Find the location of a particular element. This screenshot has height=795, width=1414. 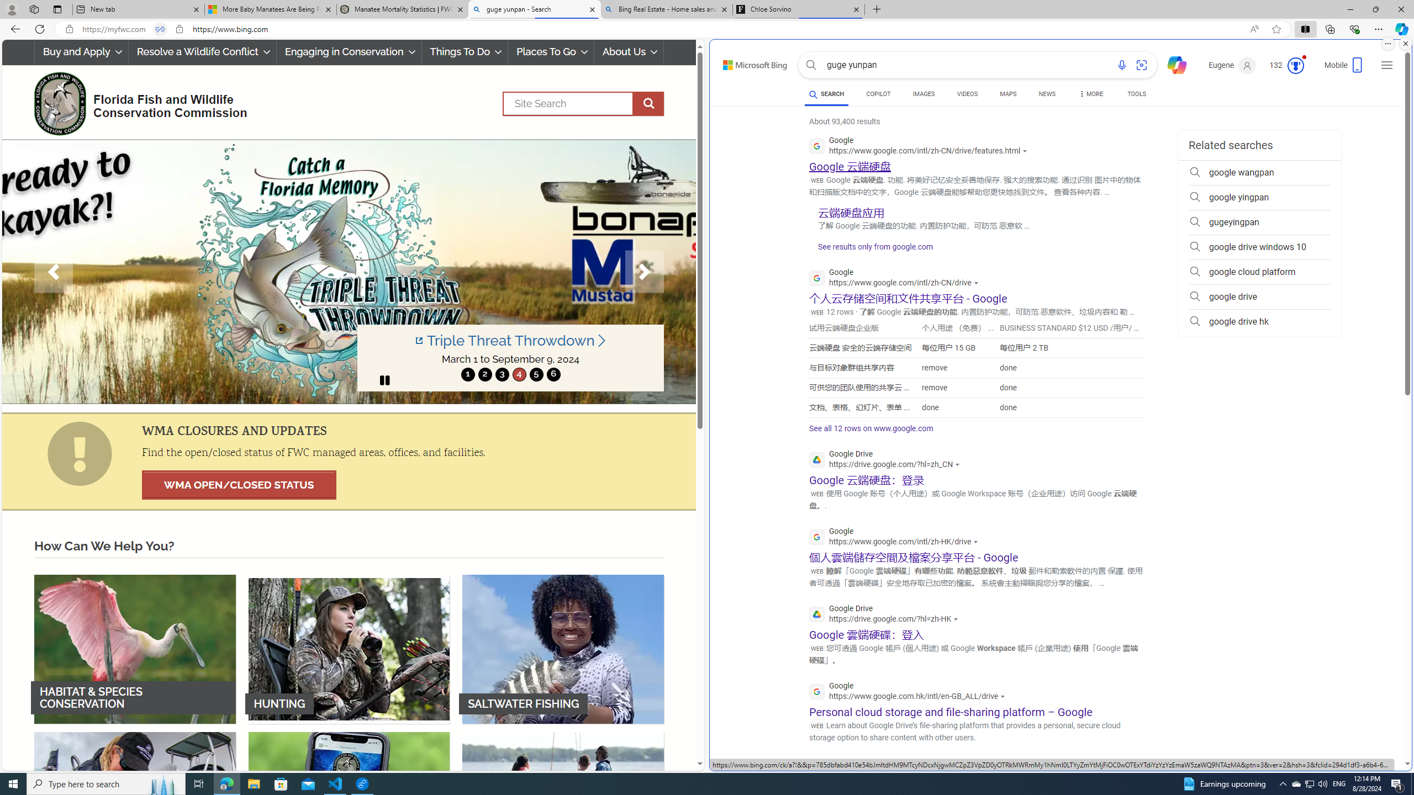

move to slide 4 is located at coordinates (519, 374).